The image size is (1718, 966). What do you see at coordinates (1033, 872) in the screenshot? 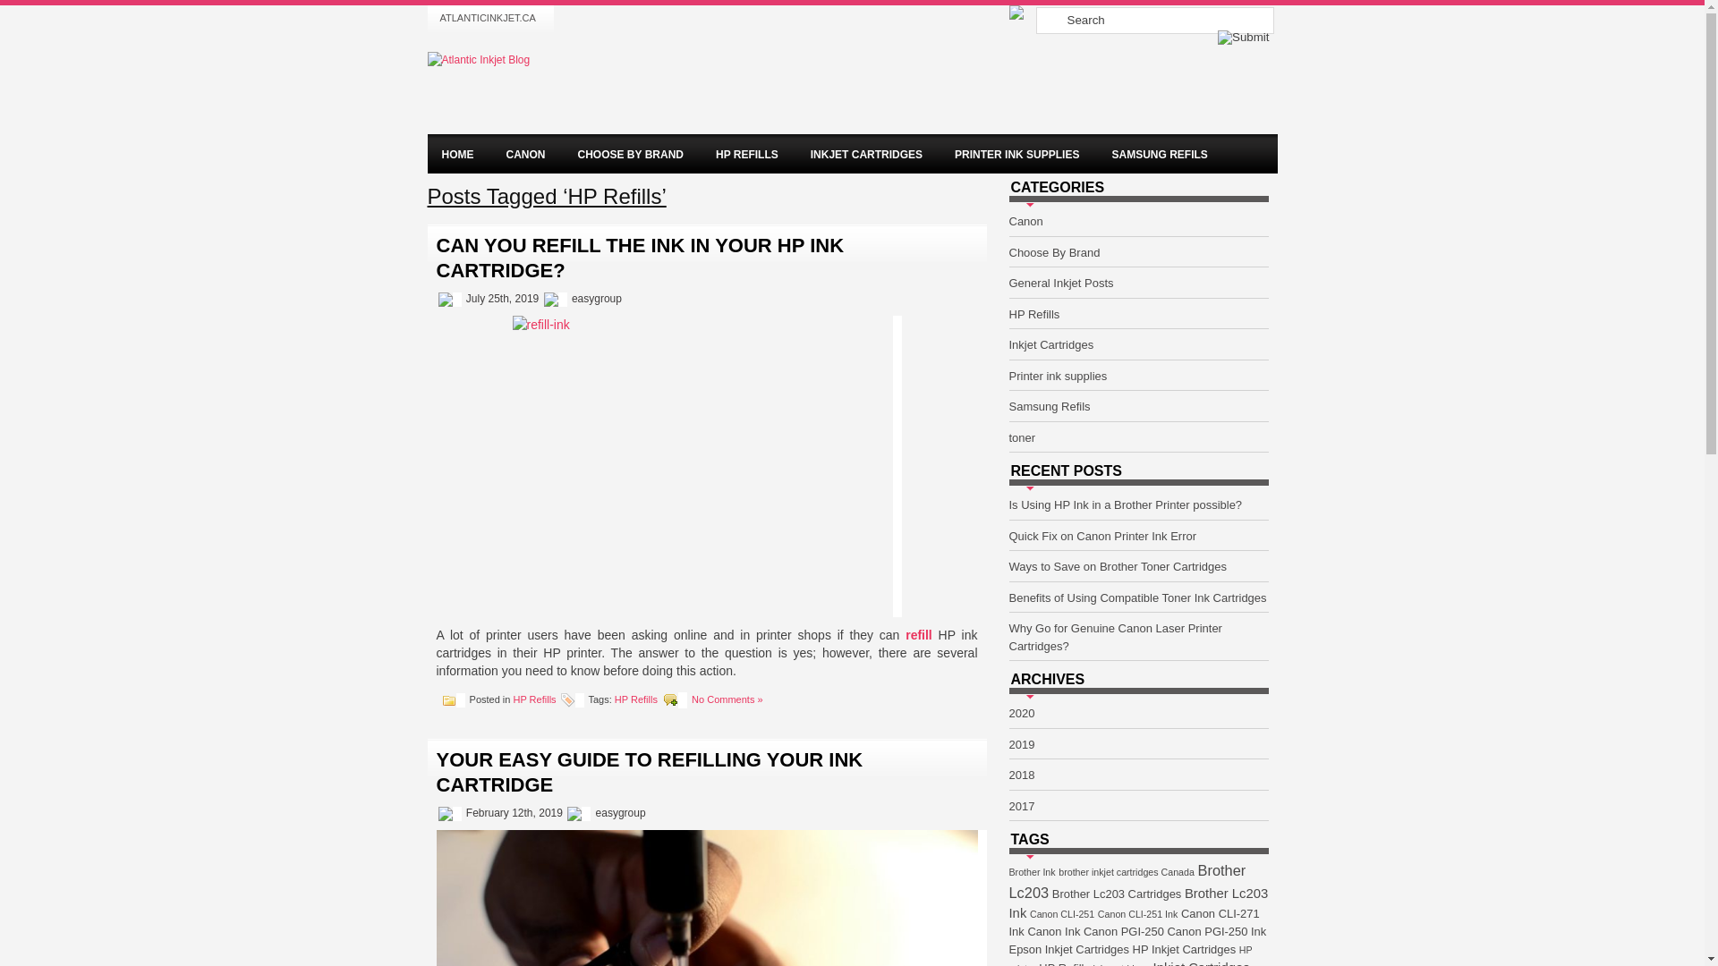
I see `Brother Ink` at bounding box center [1033, 872].